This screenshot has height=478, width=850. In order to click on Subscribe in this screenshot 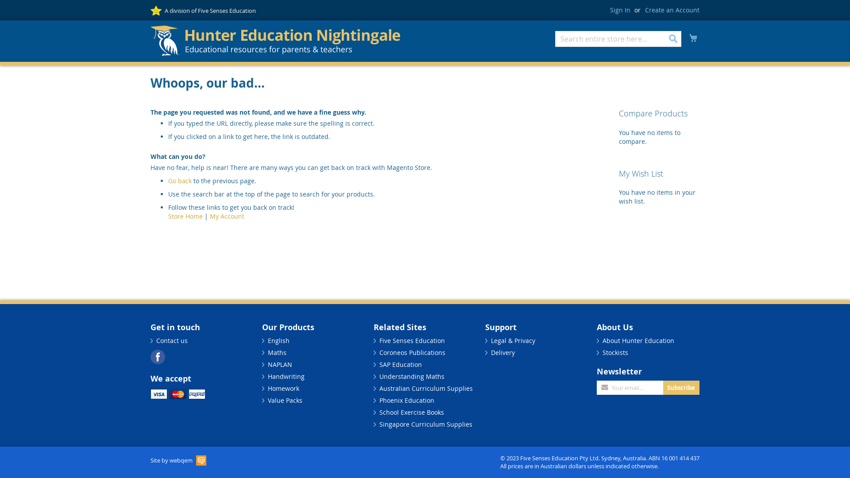, I will do `click(681, 388)`.